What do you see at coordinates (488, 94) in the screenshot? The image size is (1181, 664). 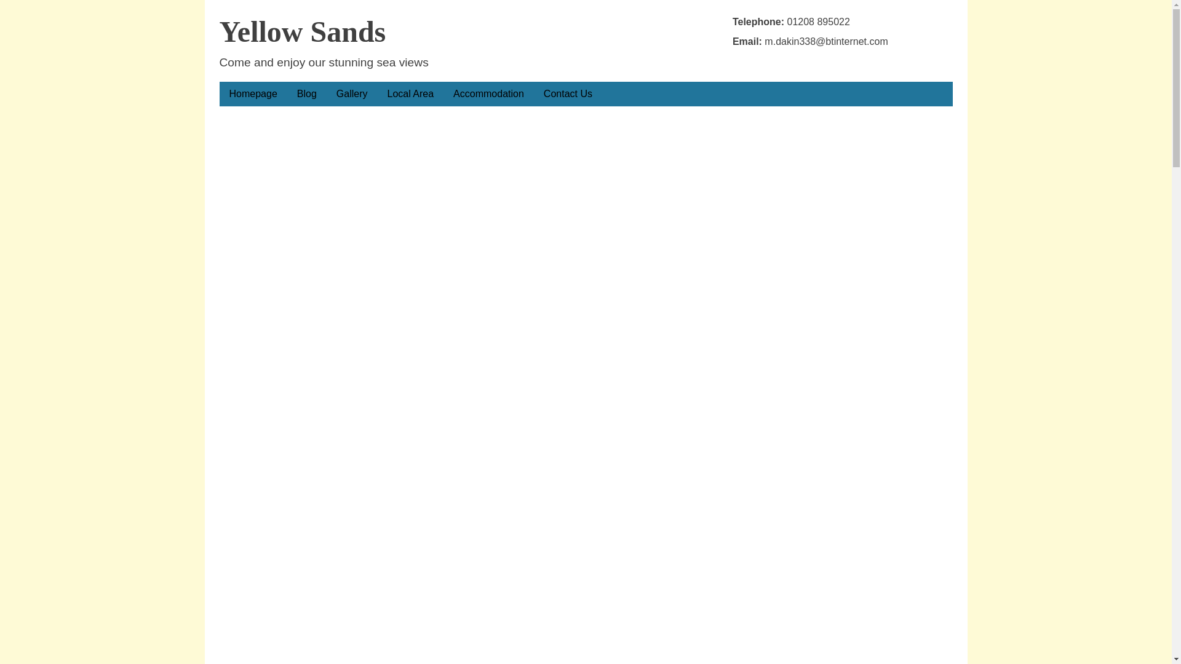 I see `Accommodation` at bounding box center [488, 94].